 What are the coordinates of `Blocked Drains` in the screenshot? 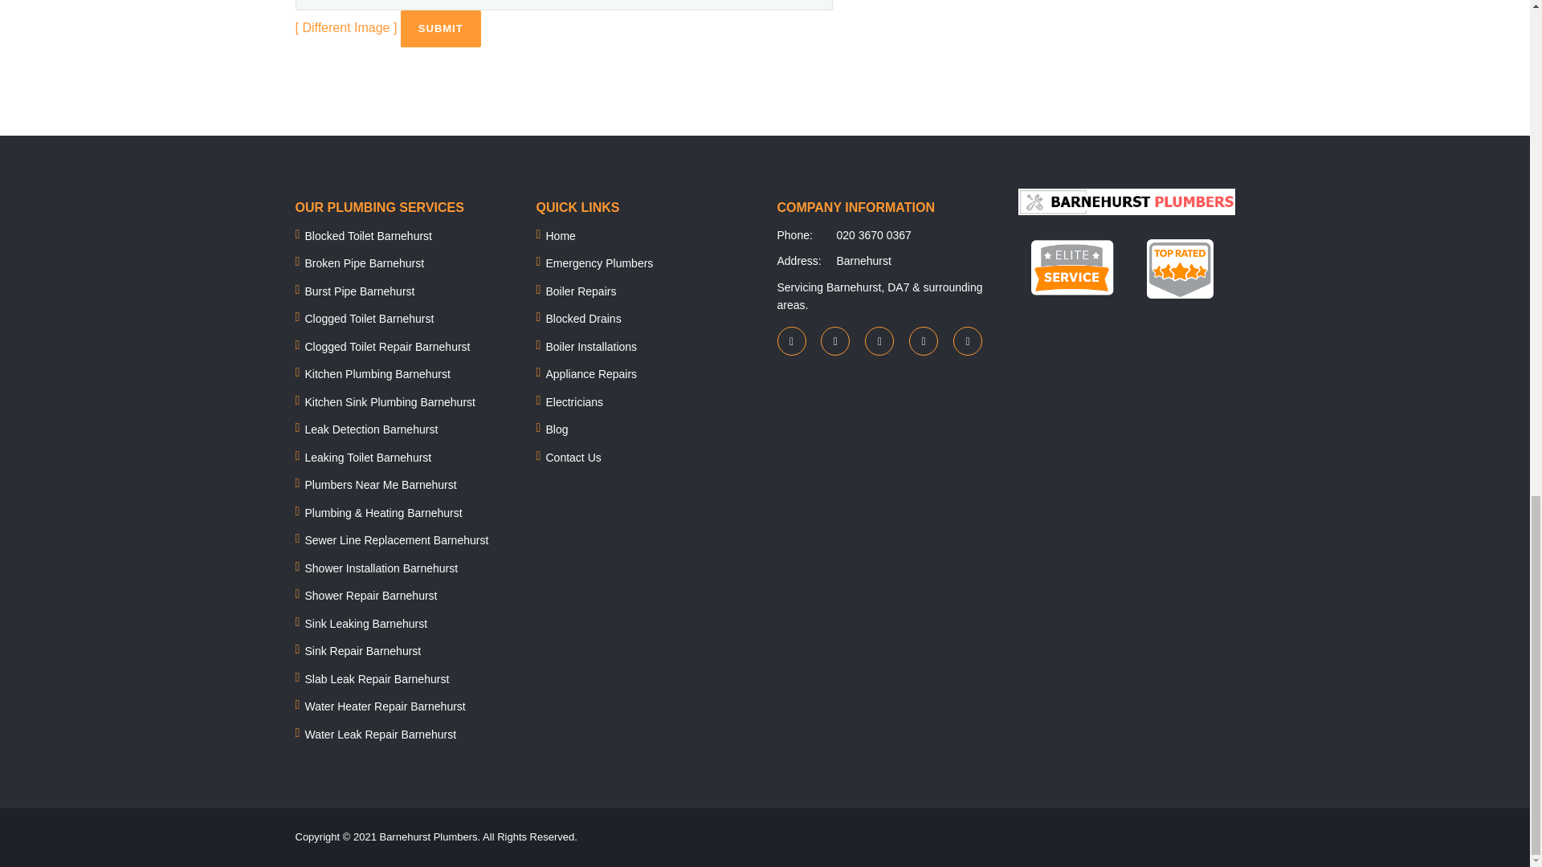 It's located at (583, 318).